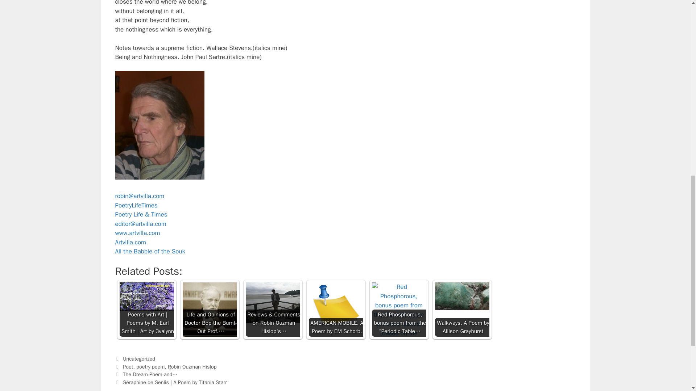 Image resolution: width=696 pixels, height=391 pixels. I want to click on AMERICAN MOBILE. A Poem by EM Schorb., so click(336, 309).